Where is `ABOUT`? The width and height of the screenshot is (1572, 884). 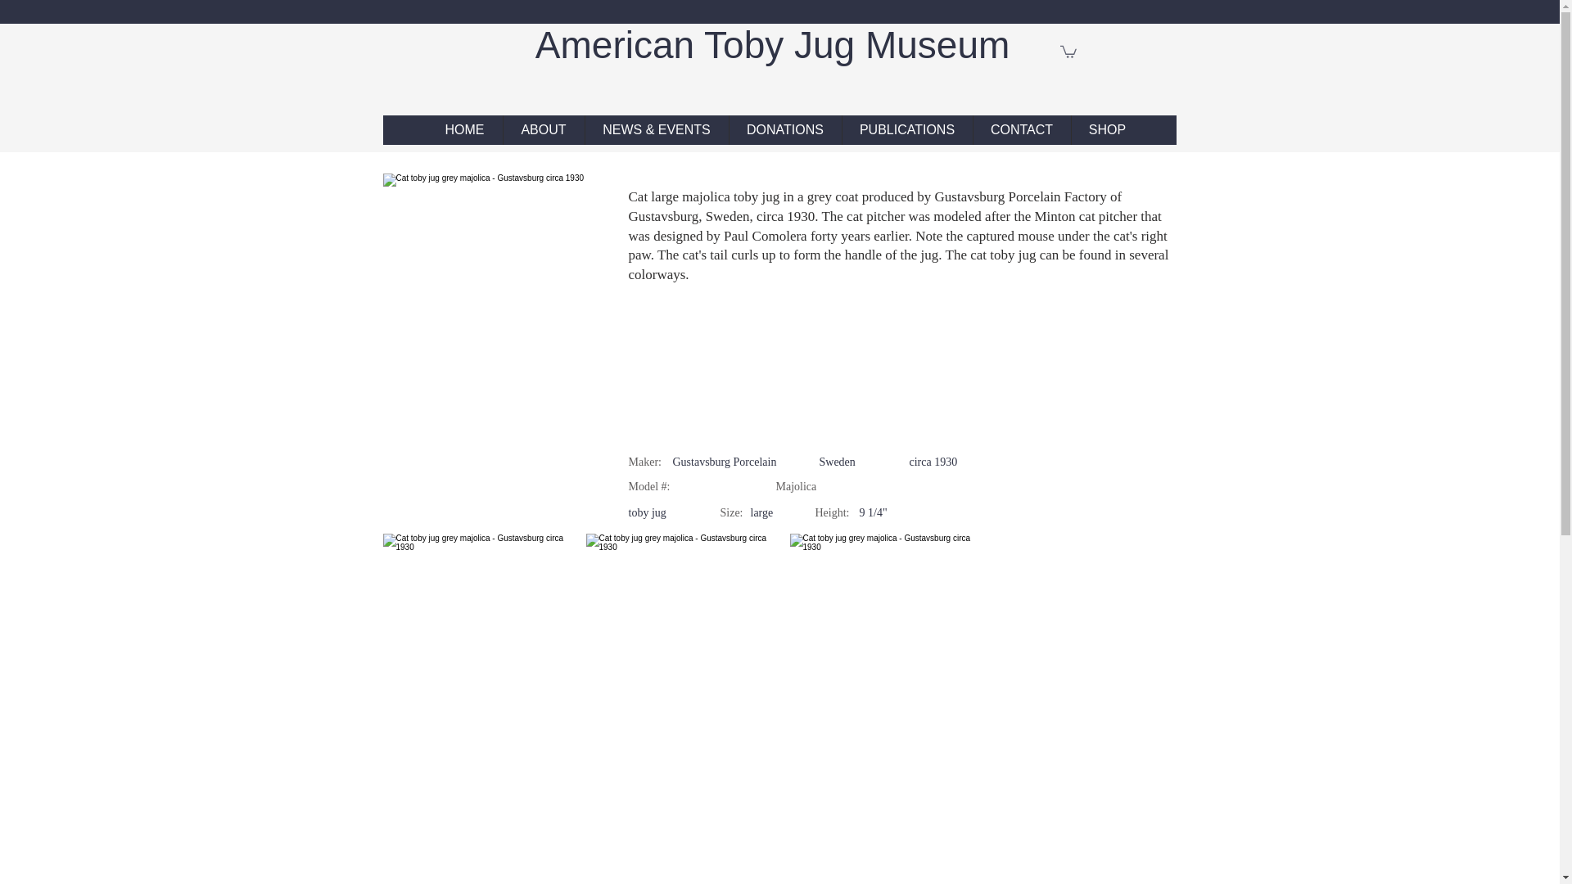 ABOUT is located at coordinates (543, 130).